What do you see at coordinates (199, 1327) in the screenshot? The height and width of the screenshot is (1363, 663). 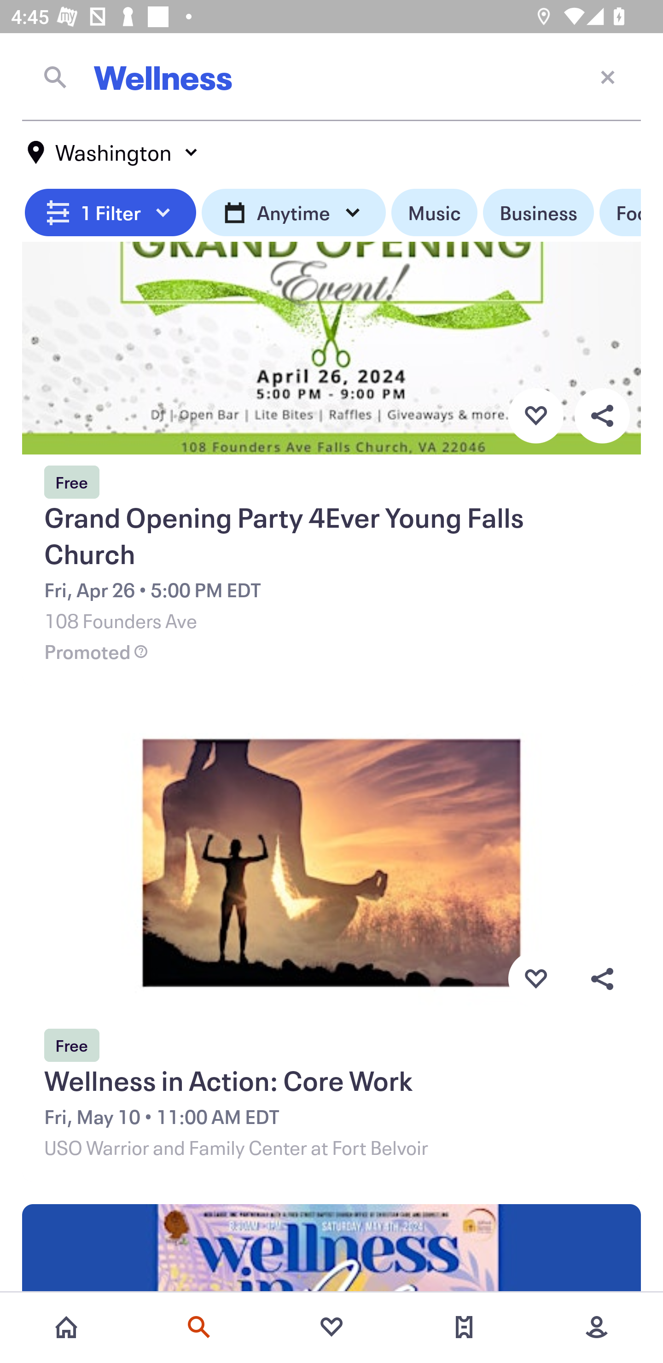 I see `Search events` at bounding box center [199, 1327].